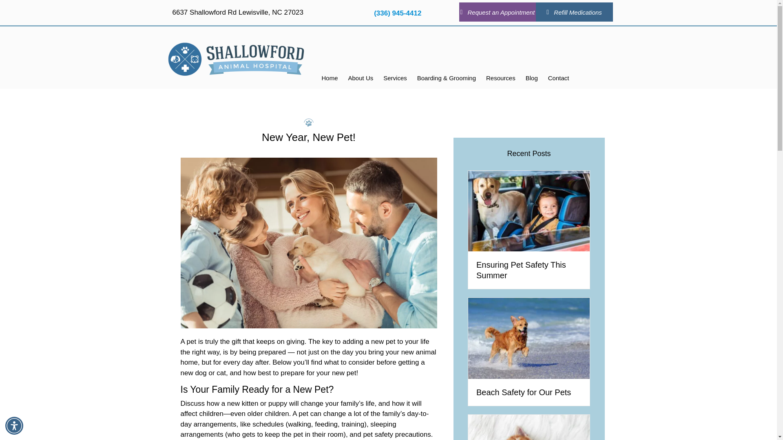 This screenshot has width=783, height=440. I want to click on Contact, so click(559, 78).